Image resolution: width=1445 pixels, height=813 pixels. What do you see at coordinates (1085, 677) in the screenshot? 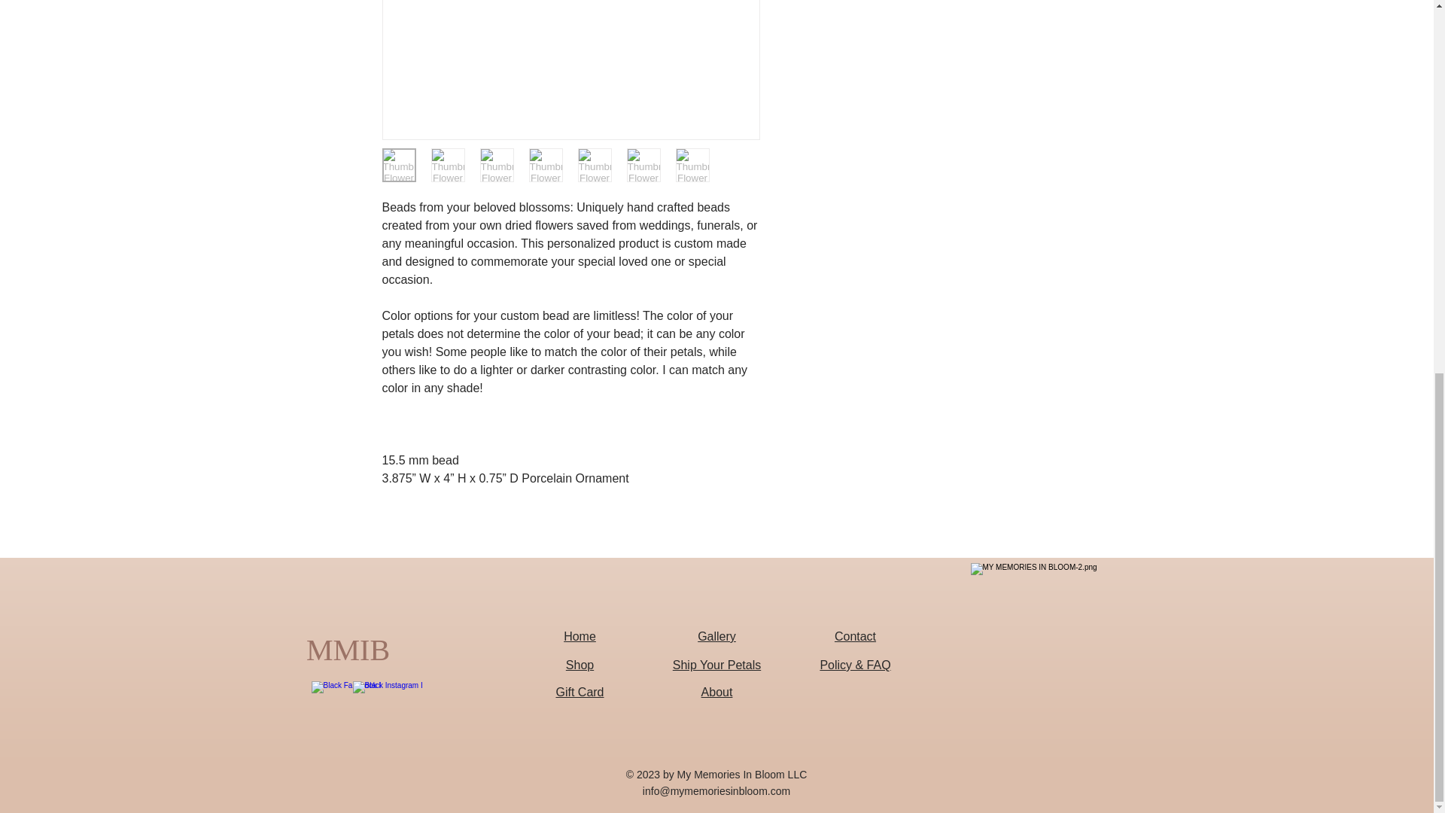
I see `My Memories in Bloom.png` at bounding box center [1085, 677].